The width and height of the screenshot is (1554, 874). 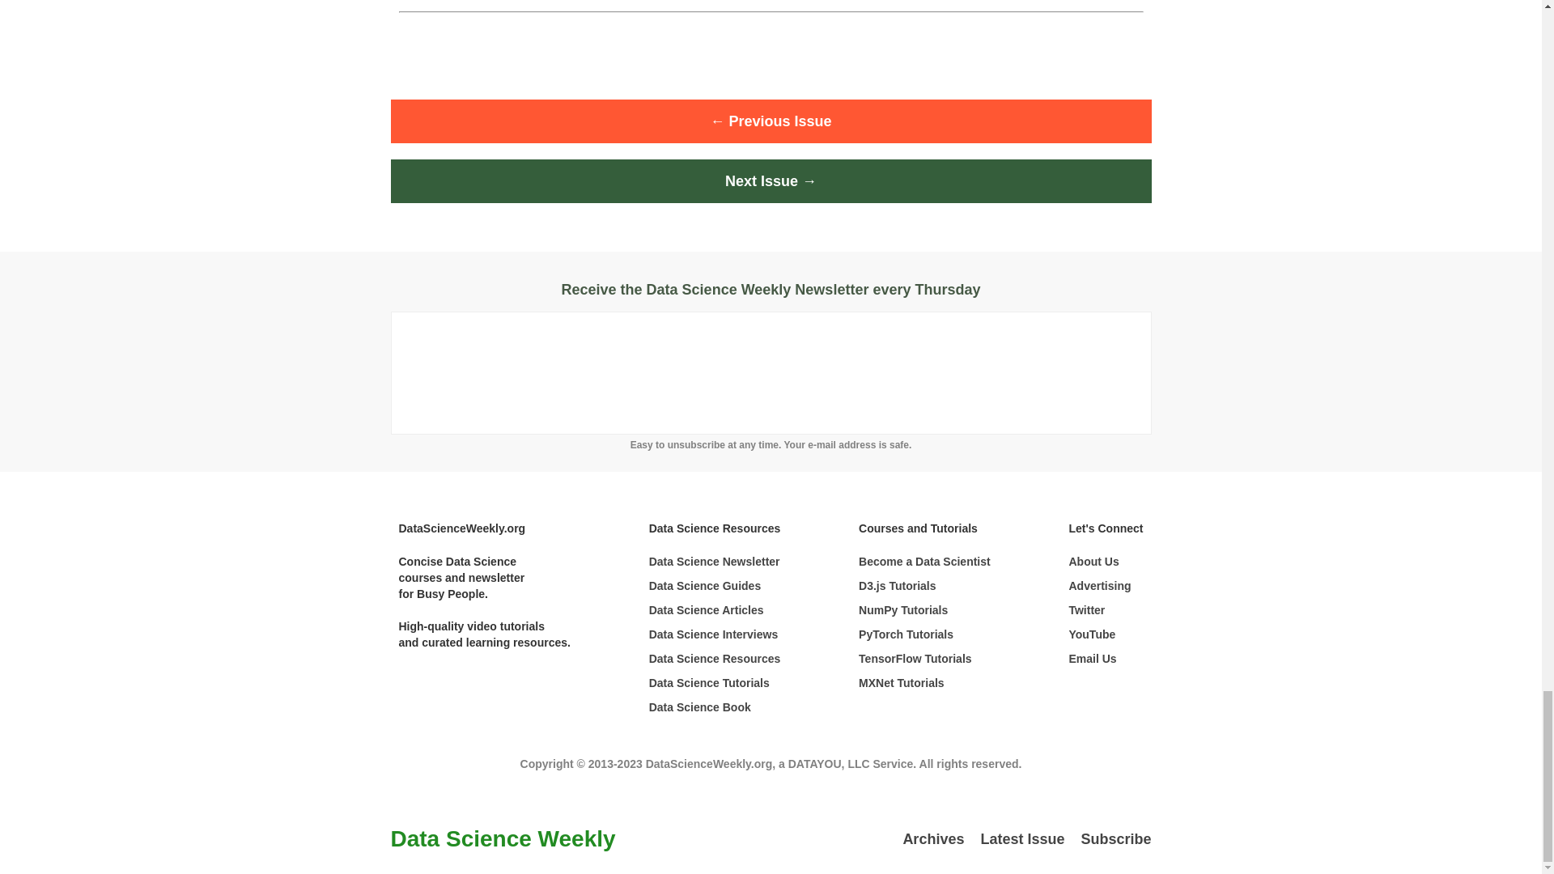 I want to click on PyTorch Tutorials, so click(x=924, y=634).